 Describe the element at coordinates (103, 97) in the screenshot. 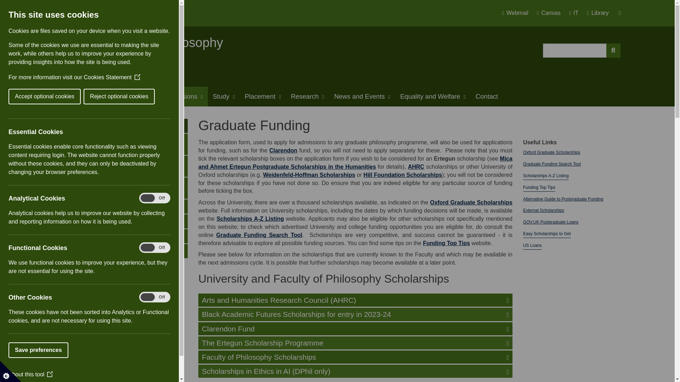

I see `About Us` at that location.